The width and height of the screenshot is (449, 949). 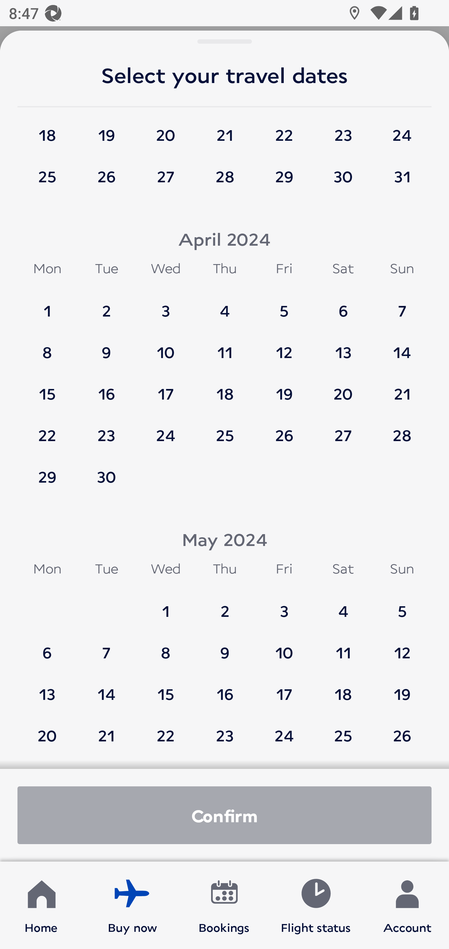 What do you see at coordinates (47, 477) in the screenshot?
I see `29` at bounding box center [47, 477].